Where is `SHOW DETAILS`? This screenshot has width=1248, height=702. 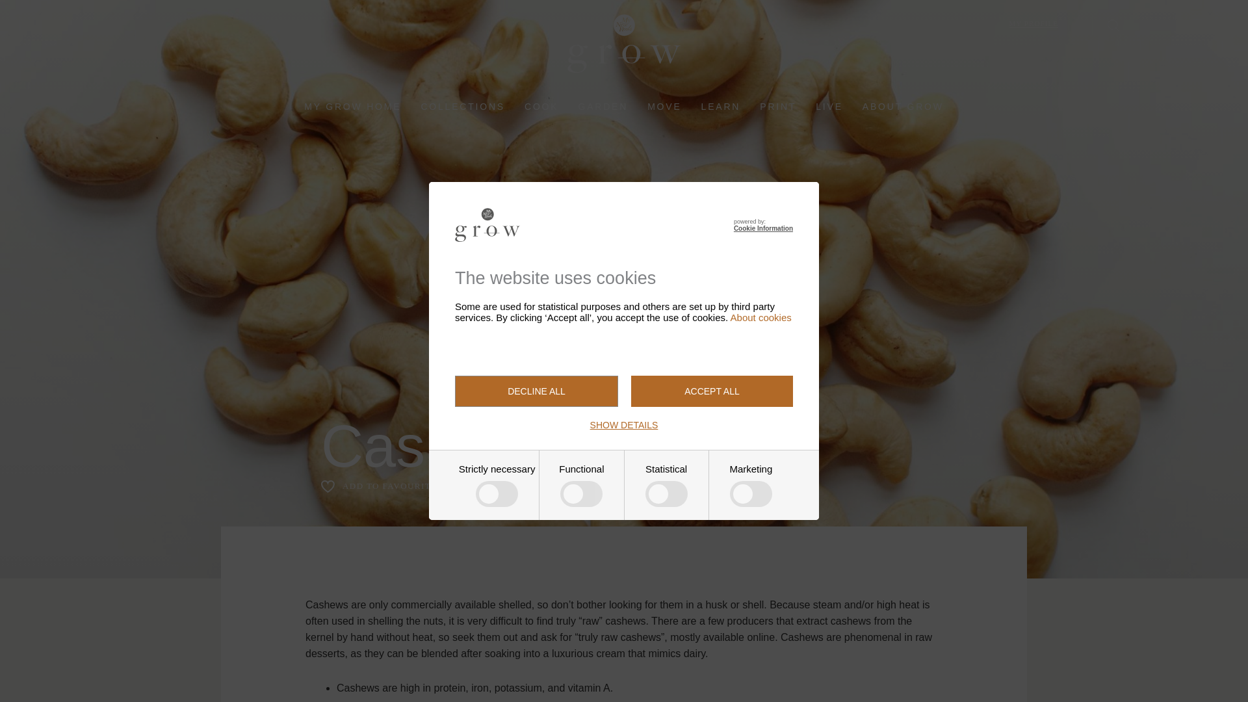 SHOW DETAILS is located at coordinates (624, 425).